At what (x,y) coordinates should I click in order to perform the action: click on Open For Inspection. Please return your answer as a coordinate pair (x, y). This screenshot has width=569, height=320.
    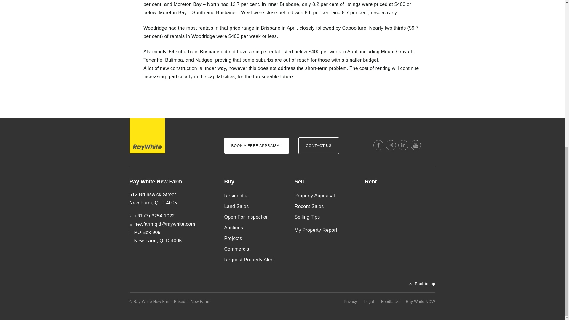
    Looking at the image, I should click on (254, 217).